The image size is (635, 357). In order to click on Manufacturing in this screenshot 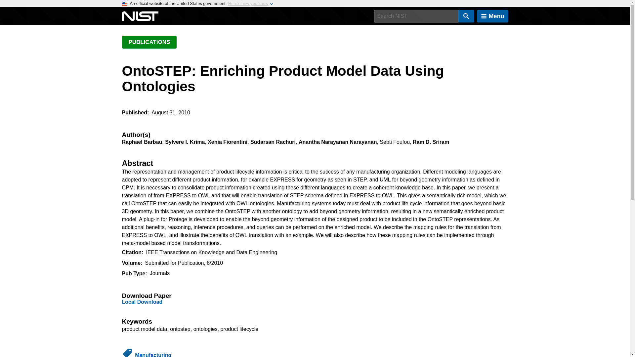, I will do `click(153, 354)`.